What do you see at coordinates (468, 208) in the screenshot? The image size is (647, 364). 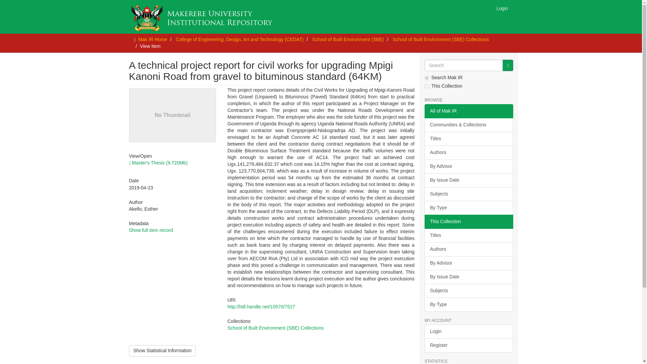 I see `By Type` at bounding box center [468, 208].